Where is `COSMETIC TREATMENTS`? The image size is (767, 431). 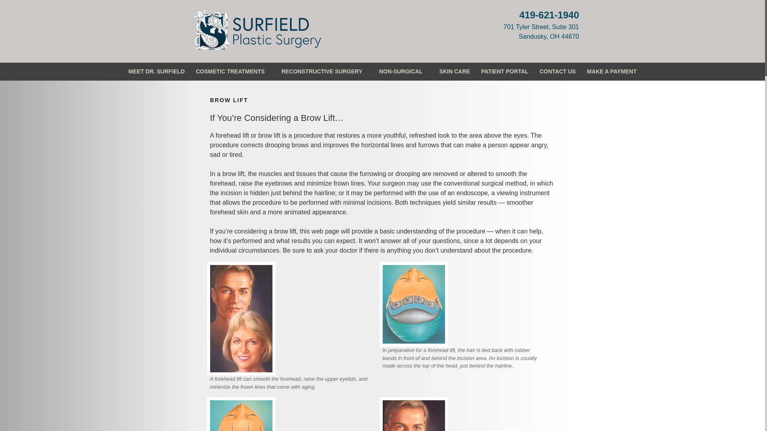 COSMETIC TREATMENTS is located at coordinates (232, 71).